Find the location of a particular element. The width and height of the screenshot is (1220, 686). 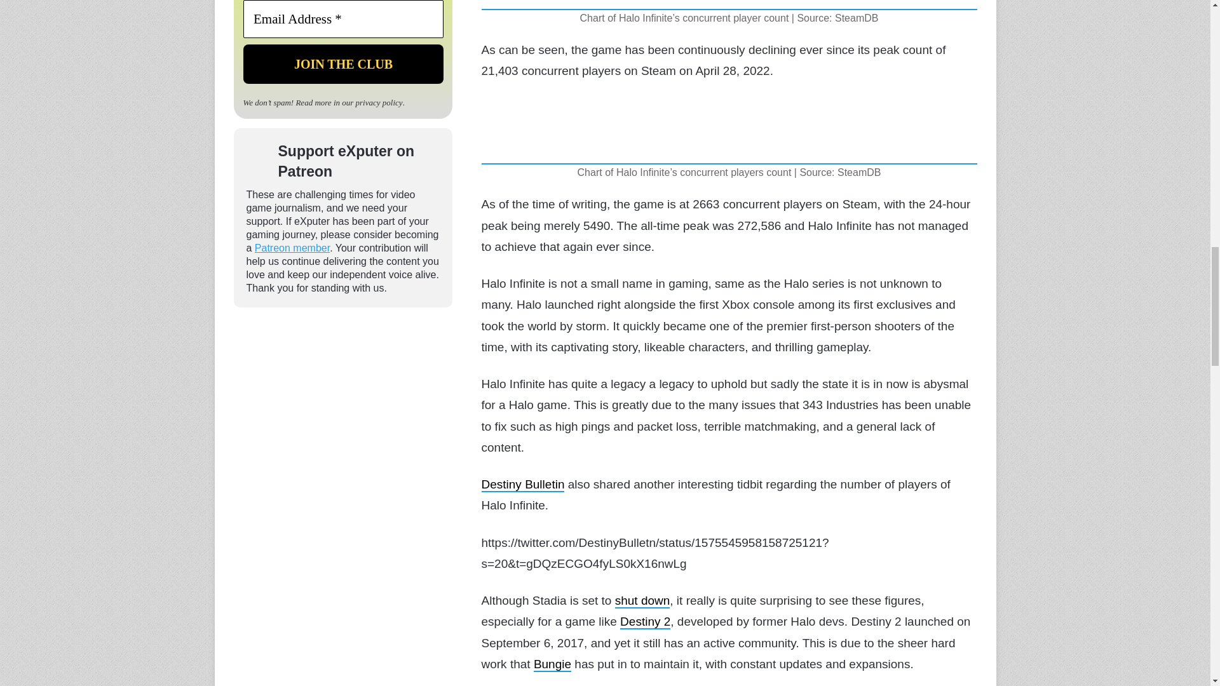

JOIN THE  CLUB is located at coordinates (342, 64).